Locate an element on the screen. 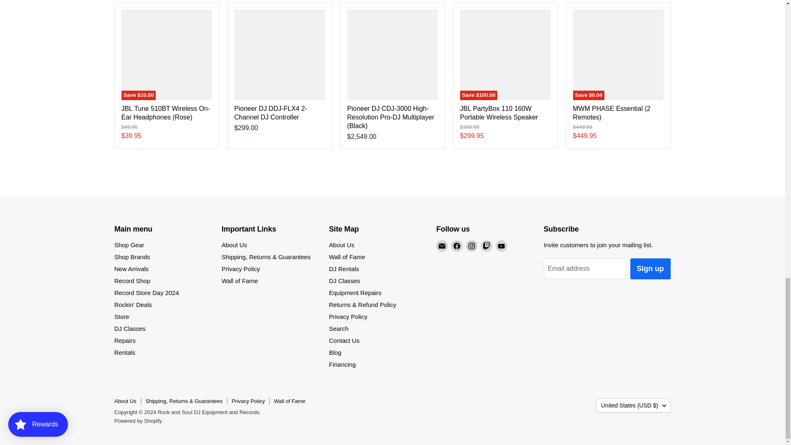  YouTube is located at coordinates (501, 246).